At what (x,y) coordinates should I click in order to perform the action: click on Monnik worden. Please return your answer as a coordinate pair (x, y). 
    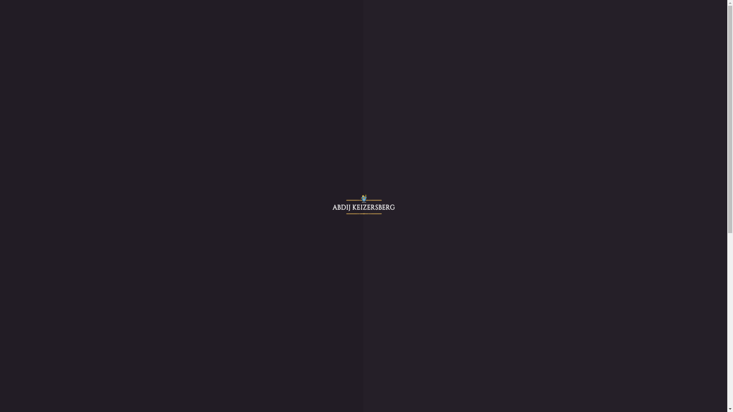
    Looking at the image, I should click on (53, 208).